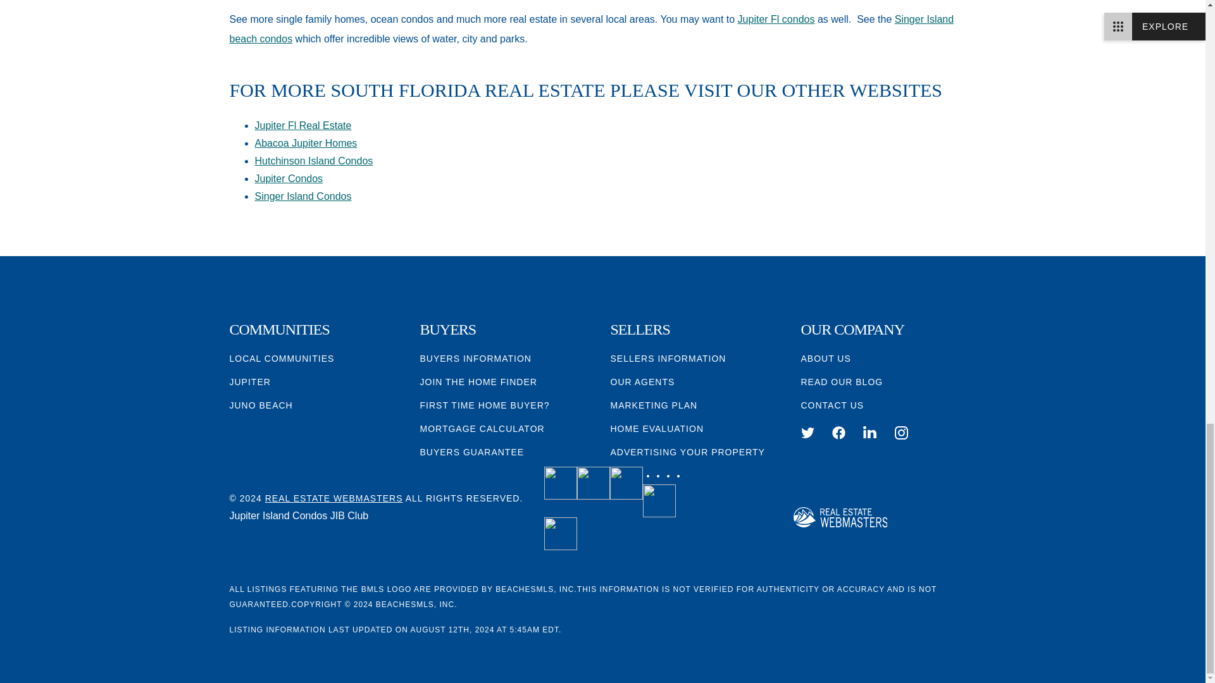 The height and width of the screenshot is (683, 1215). What do you see at coordinates (807, 433) in the screenshot?
I see `TWITTER` at bounding box center [807, 433].